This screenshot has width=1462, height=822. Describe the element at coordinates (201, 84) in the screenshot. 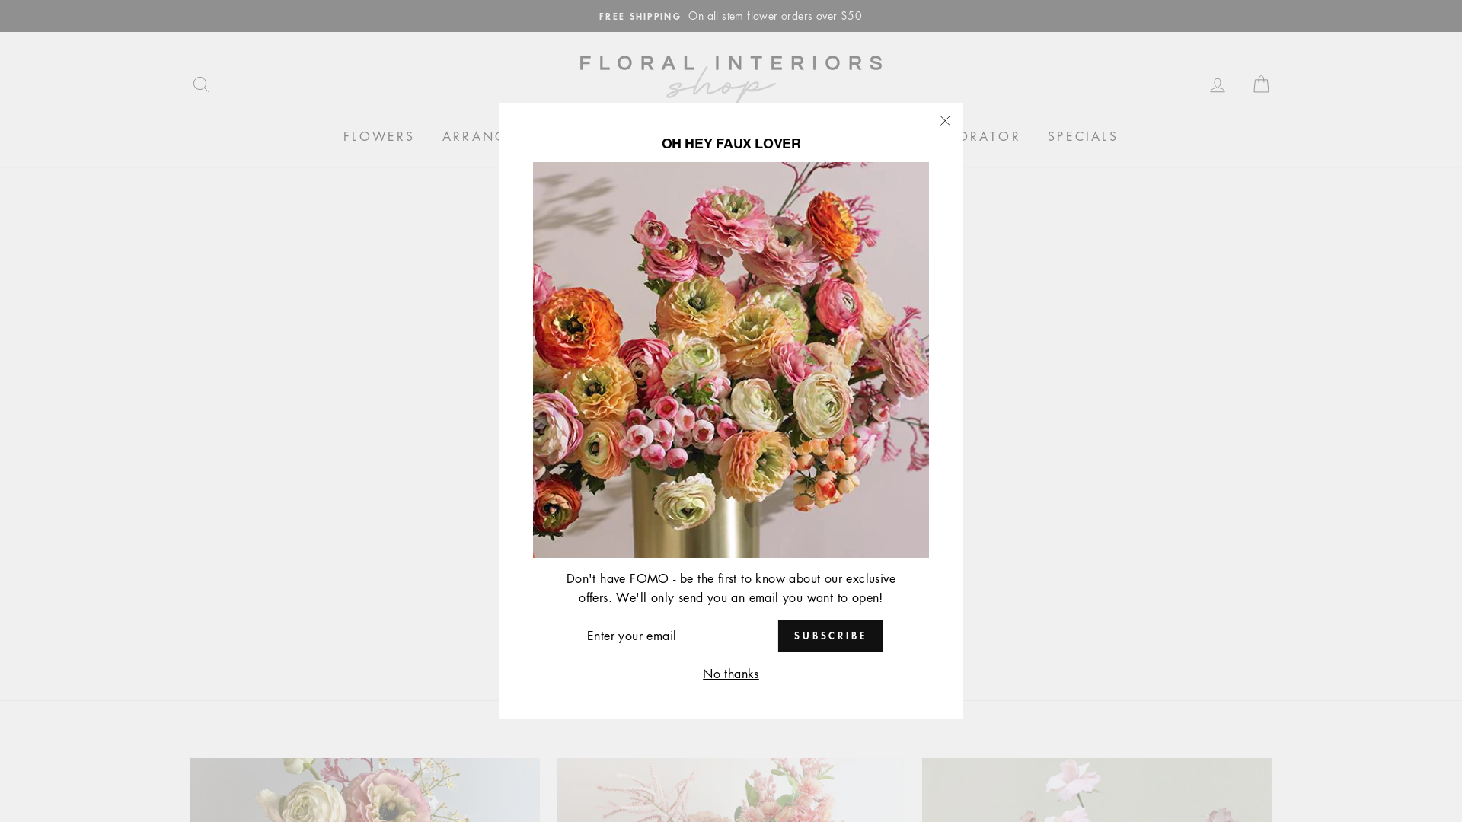

I see `SEARCH` at that location.